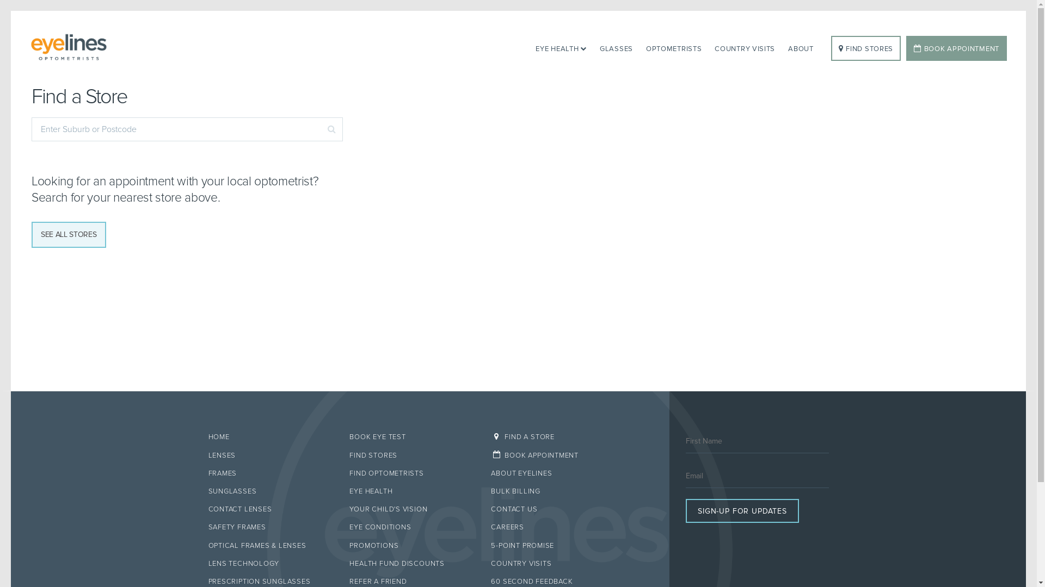 This screenshot has height=587, width=1045. What do you see at coordinates (616, 48) in the screenshot?
I see `GLASSES` at bounding box center [616, 48].